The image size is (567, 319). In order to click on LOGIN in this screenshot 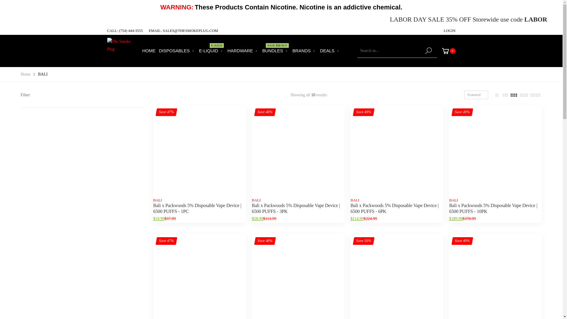, I will do `click(449, 31)`.